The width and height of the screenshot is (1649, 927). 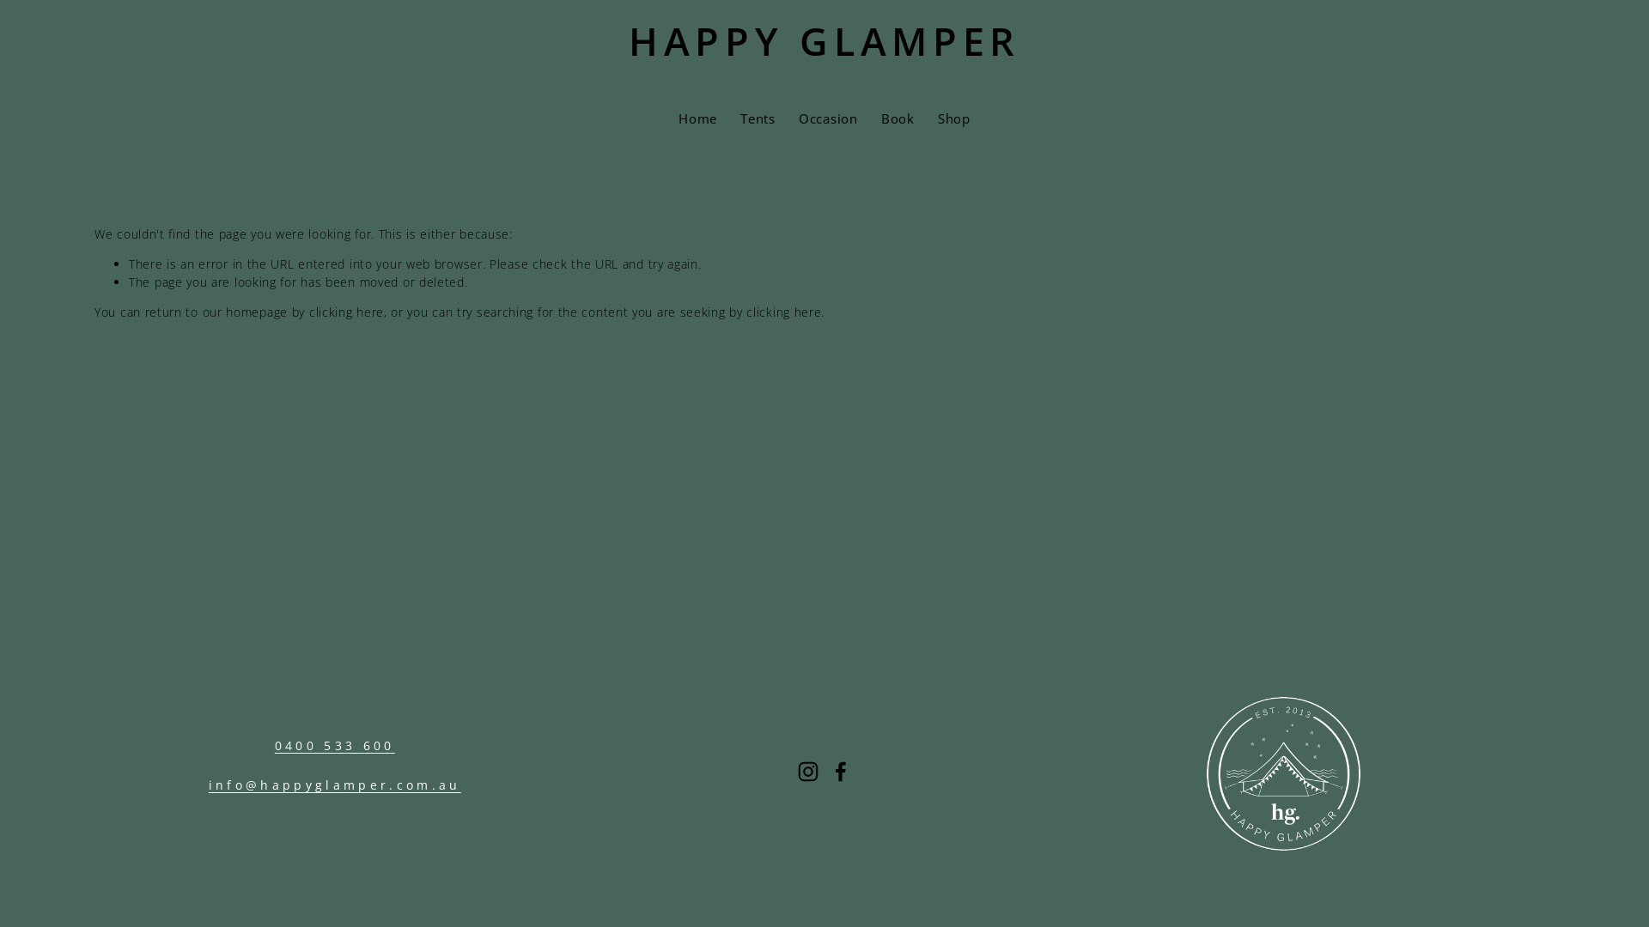 I want to click on 0400 533 600, so click(x=335, y=746).